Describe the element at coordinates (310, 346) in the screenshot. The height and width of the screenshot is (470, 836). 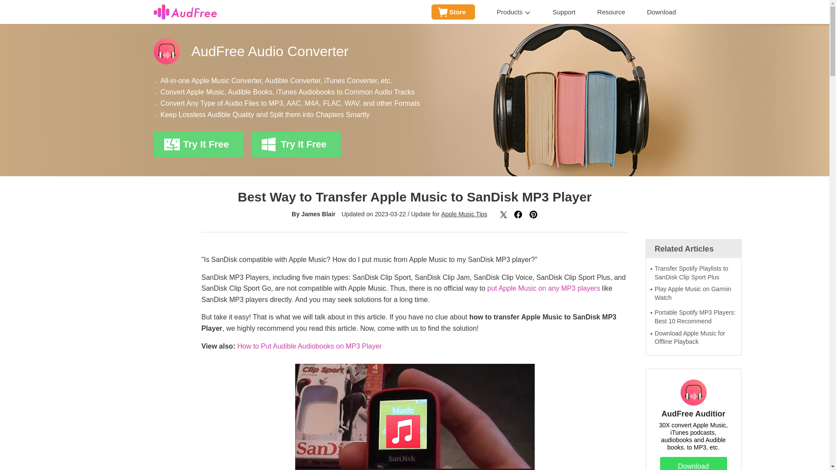
I see `How to Put Audible Audiobooks on MP3 Player` at that location.